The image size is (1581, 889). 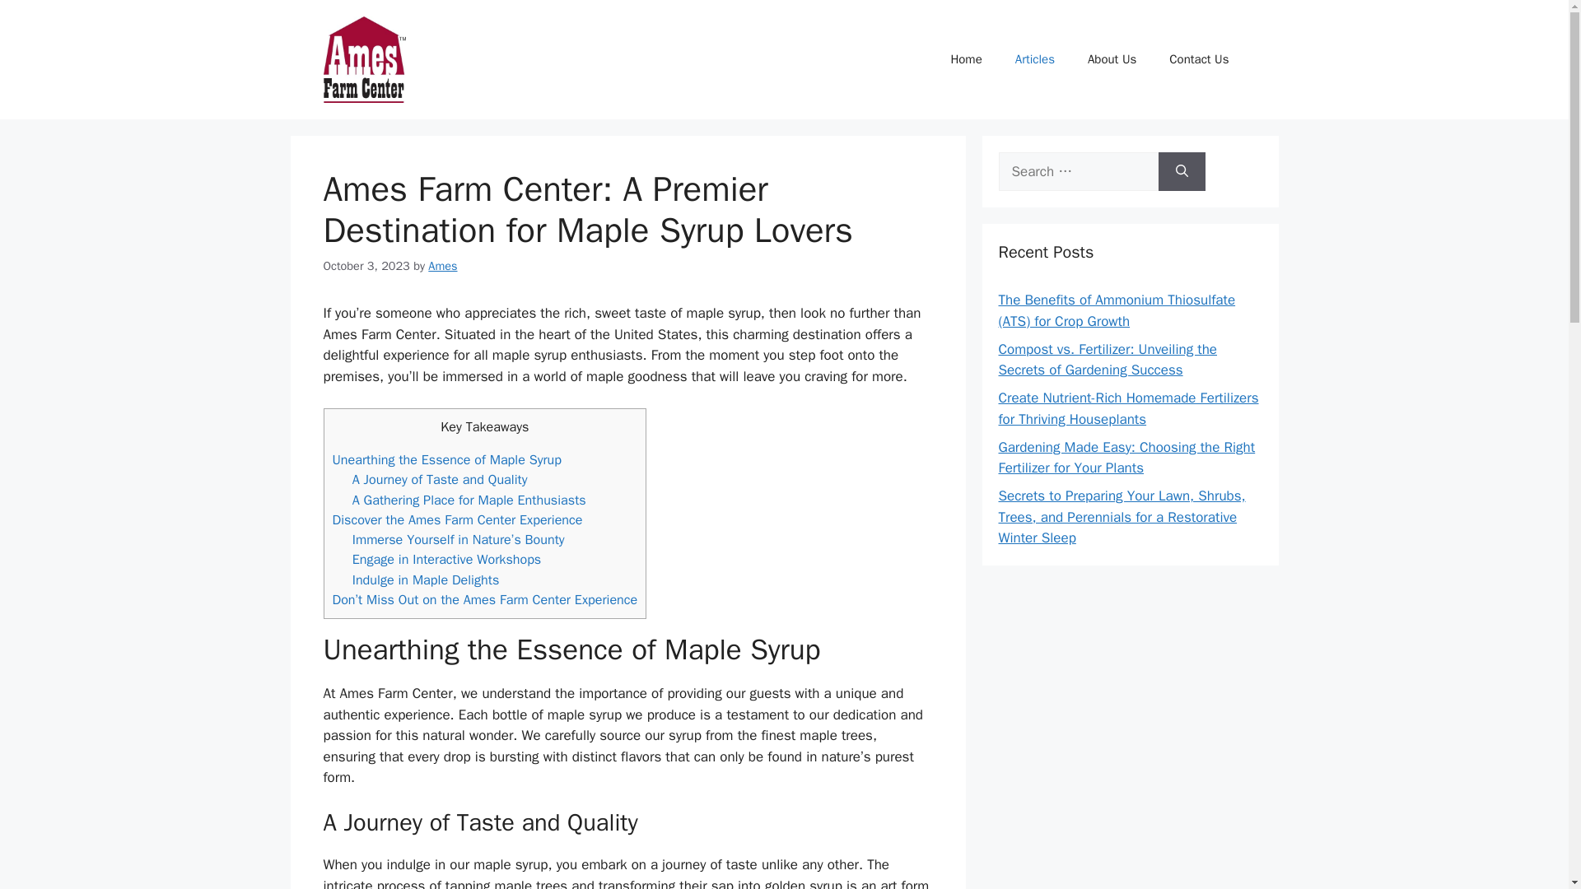 I want to click on Indulge in Maple Delights, so click(x=426, y=579).